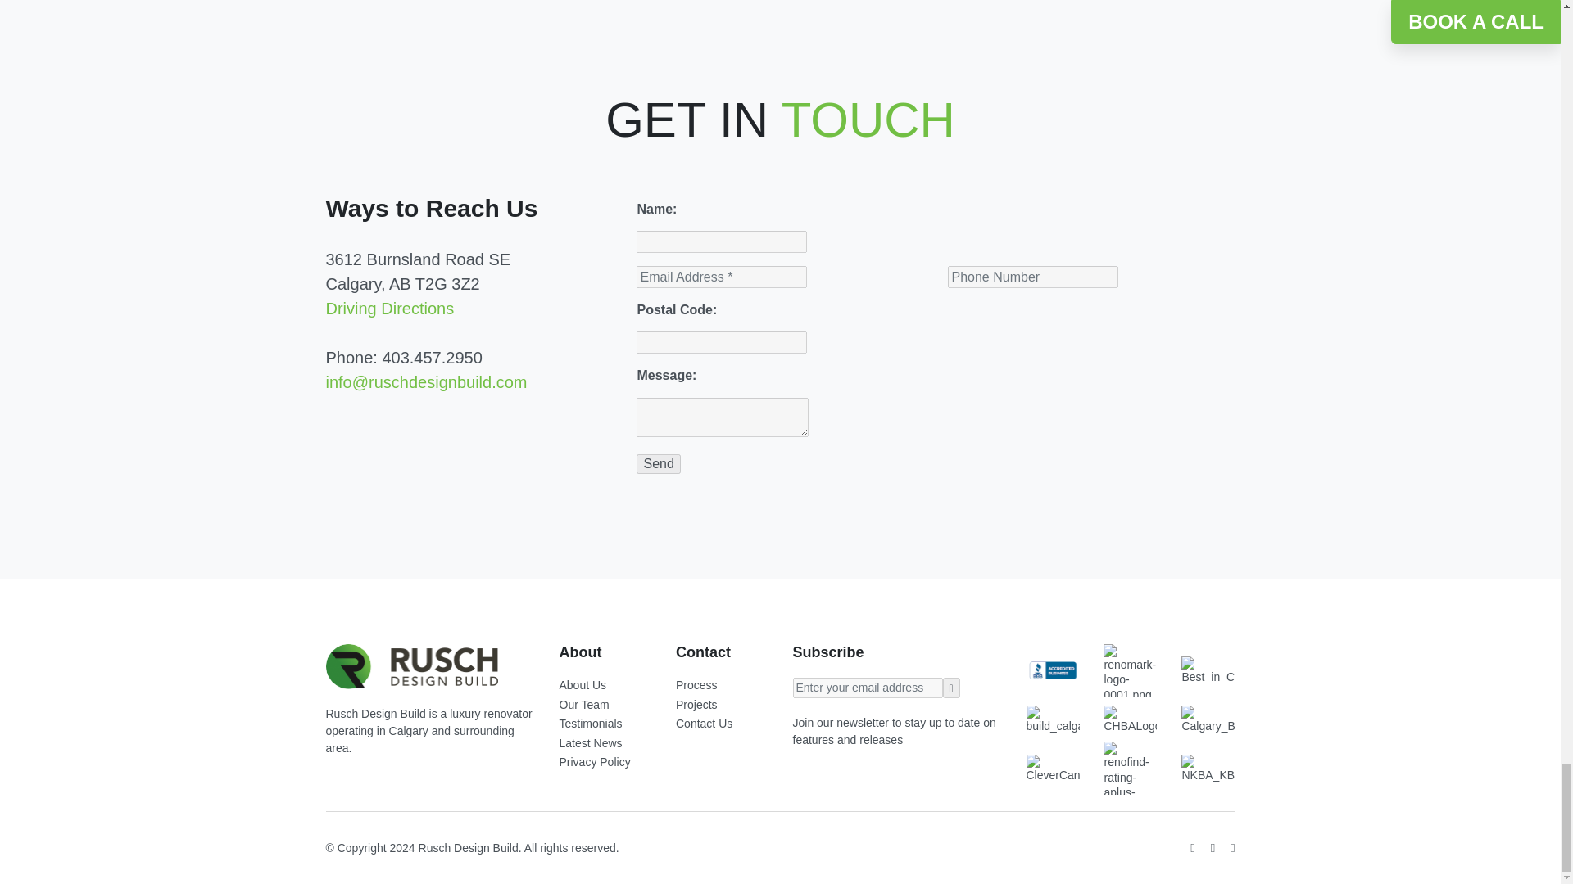 This screenshot has width=1573, height=884. Describe the element at coordinates (390, 308) in the screenshot. I see `Driving Directions` at that location.